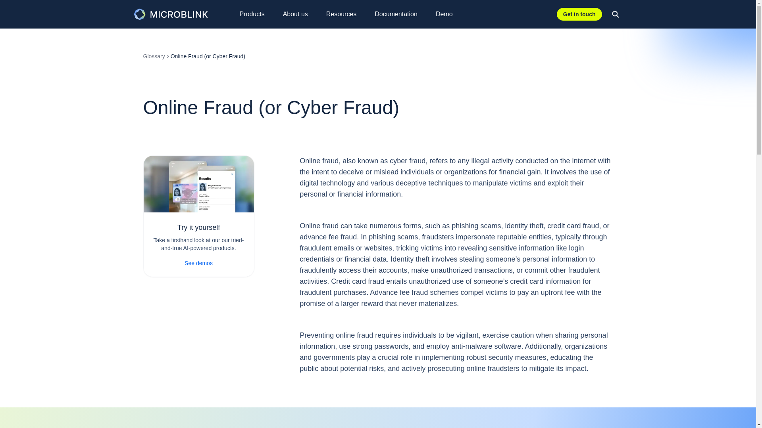 This screenshot has width=762, height=428. Describe the element at coordinates (256, 14) in the screenshot. I see `Products` at that location.